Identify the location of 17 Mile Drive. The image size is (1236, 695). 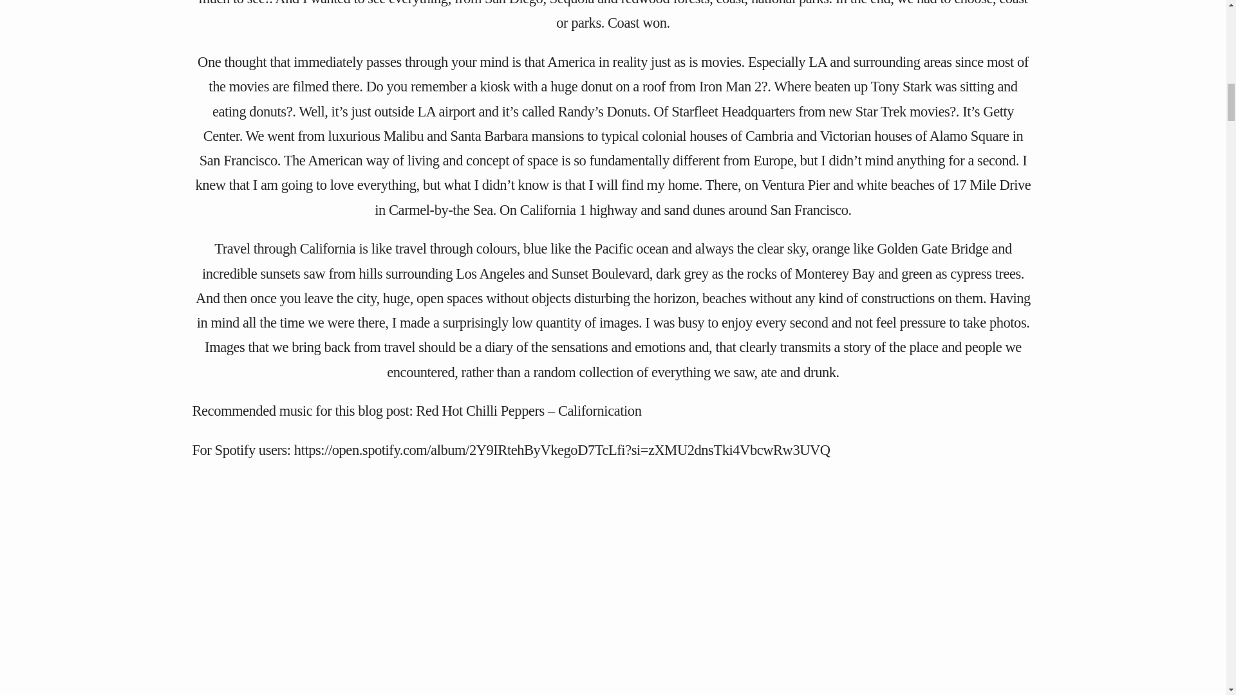
(990, 185).